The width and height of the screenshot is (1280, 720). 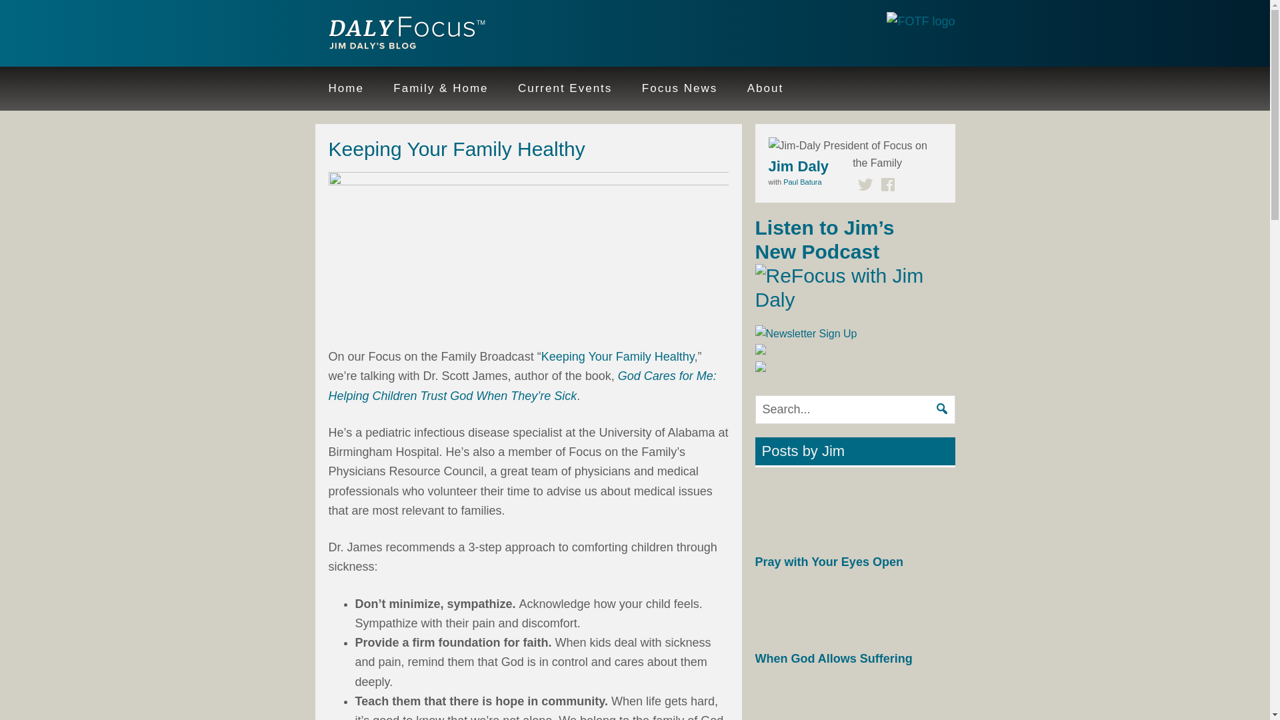 I want to click on Pray with Your Eyes Open, so click(x=828, y=561).